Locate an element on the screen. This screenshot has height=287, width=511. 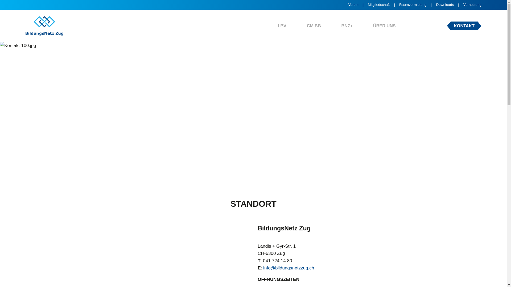
Mitgliedschaft is located at coordinates (384, 5).